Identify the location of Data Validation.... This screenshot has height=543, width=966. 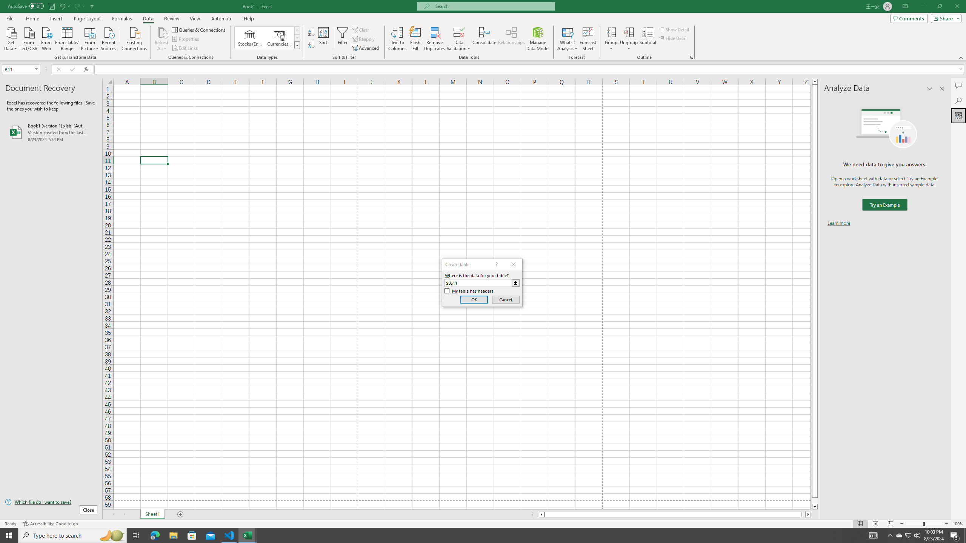
(459, 39).